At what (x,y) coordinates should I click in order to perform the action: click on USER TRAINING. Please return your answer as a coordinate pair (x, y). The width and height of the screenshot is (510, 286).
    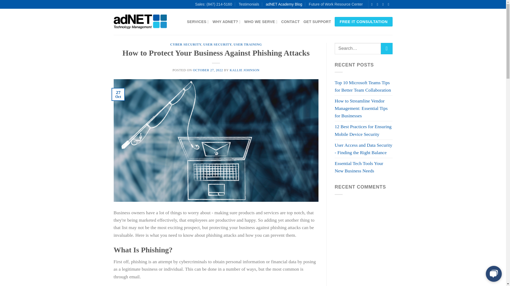
    Looking at the image, I should click on (248, 44).